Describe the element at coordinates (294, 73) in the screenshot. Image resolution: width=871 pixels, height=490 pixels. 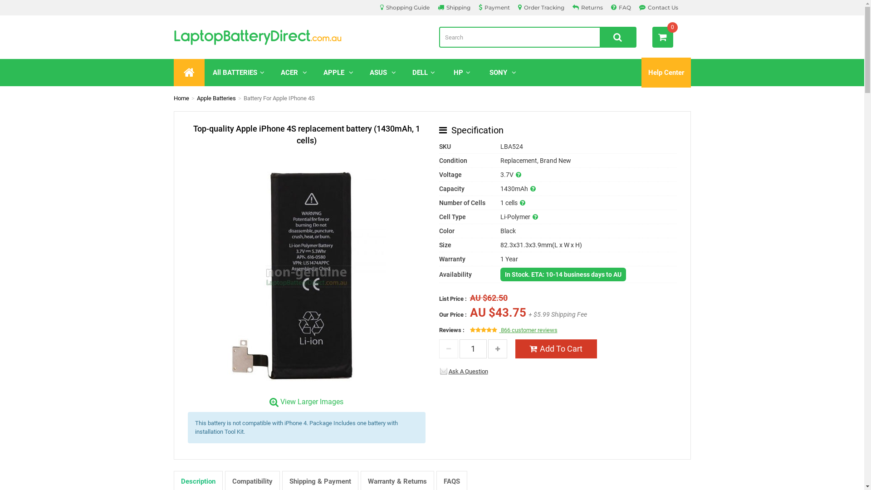
I see `ACER` at that location.